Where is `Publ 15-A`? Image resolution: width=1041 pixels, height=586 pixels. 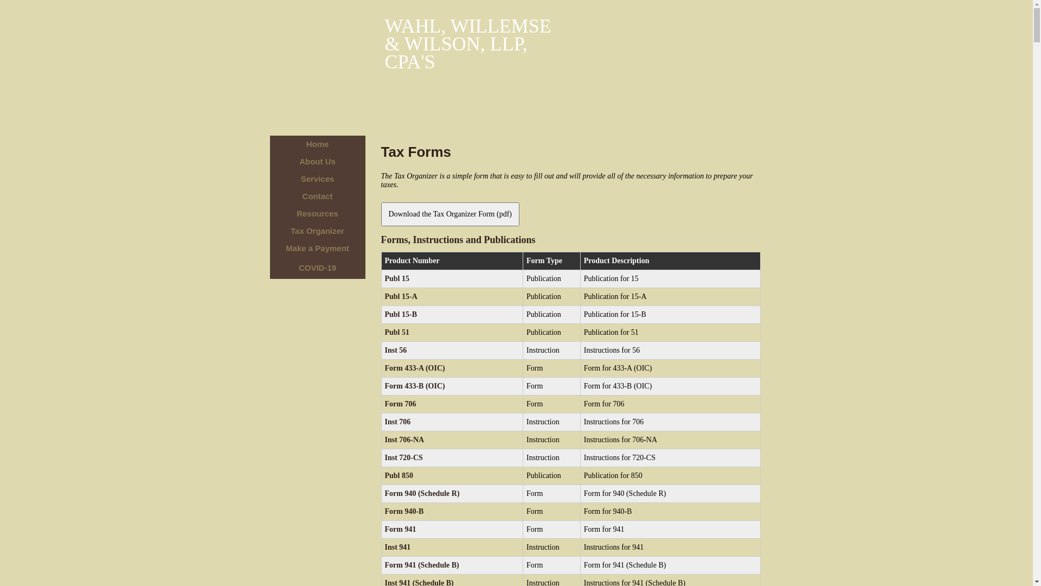
Publ 15-A is located at coordinates (401, 296).